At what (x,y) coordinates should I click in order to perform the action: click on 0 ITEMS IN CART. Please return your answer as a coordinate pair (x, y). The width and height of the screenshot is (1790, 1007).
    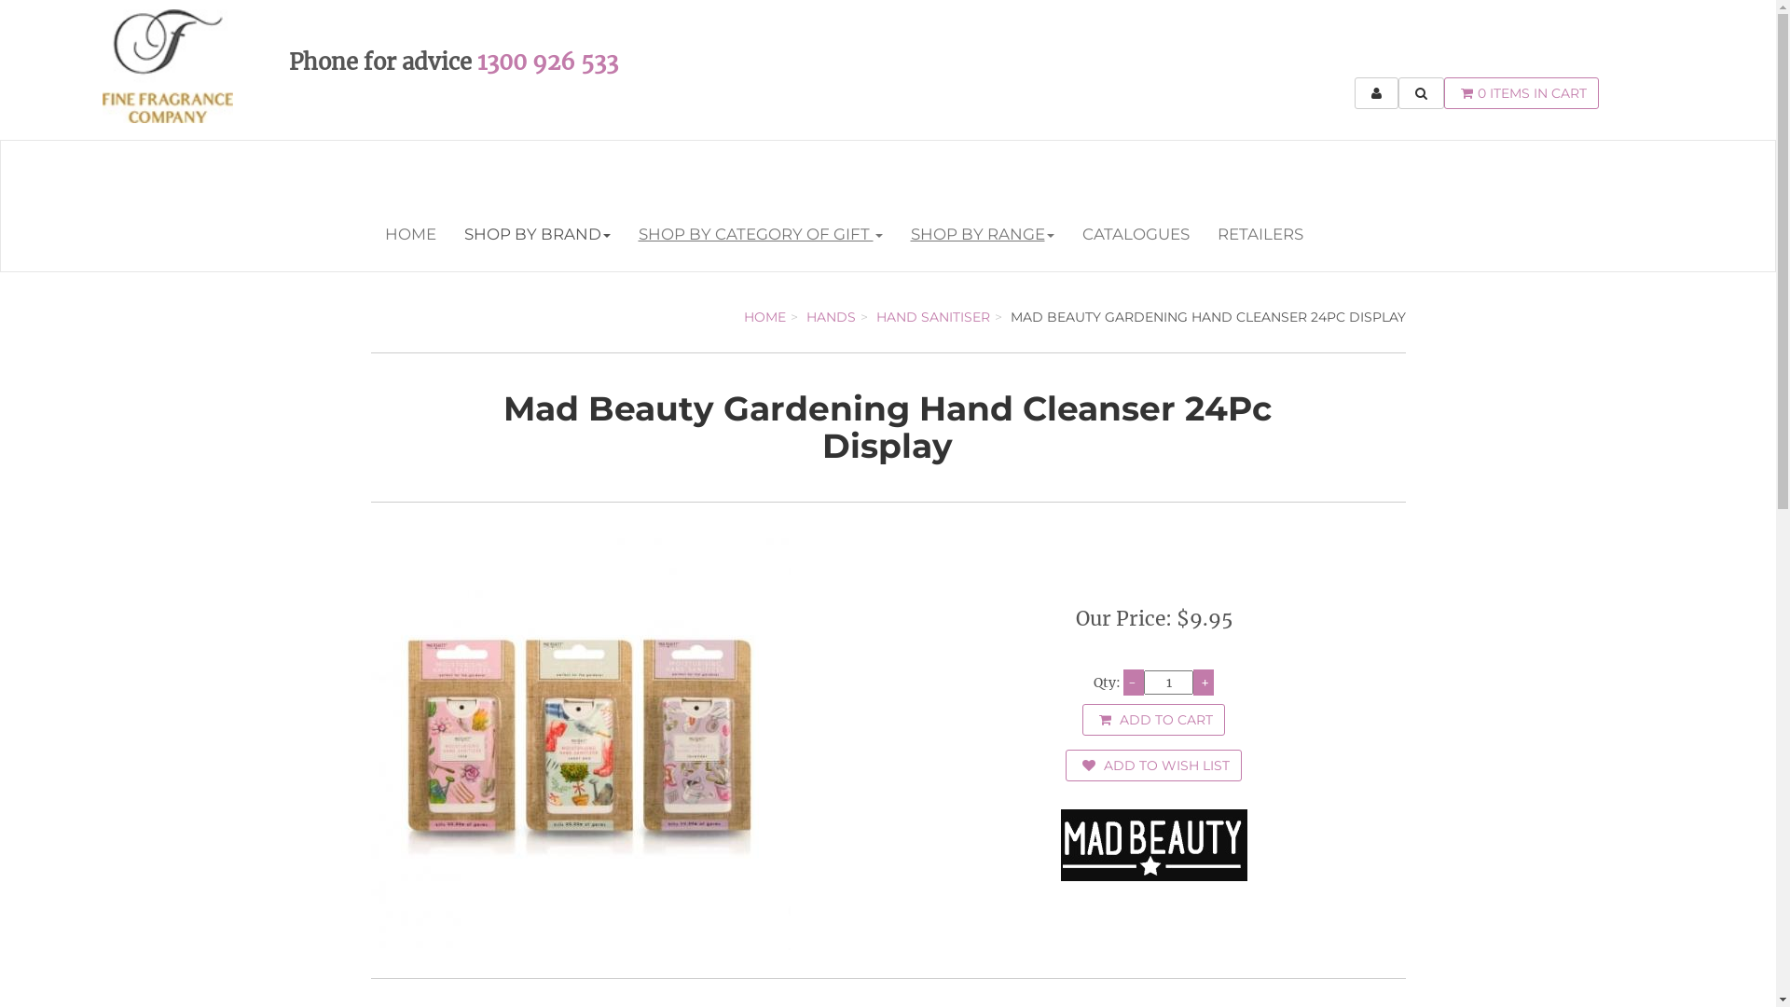
    Looking at the image, I should click on (1521, 93).